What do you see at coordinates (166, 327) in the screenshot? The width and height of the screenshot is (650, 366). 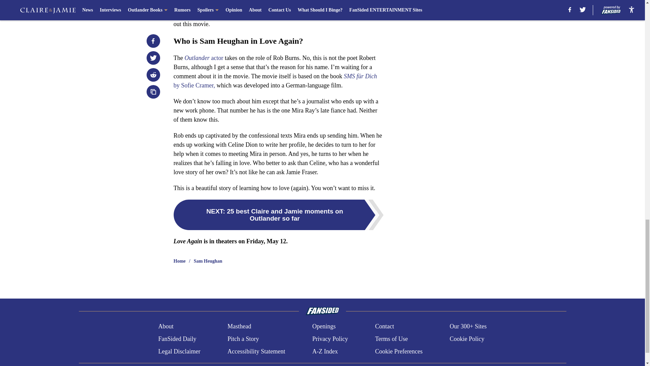 I see `About` at bounding box center [166, 327].